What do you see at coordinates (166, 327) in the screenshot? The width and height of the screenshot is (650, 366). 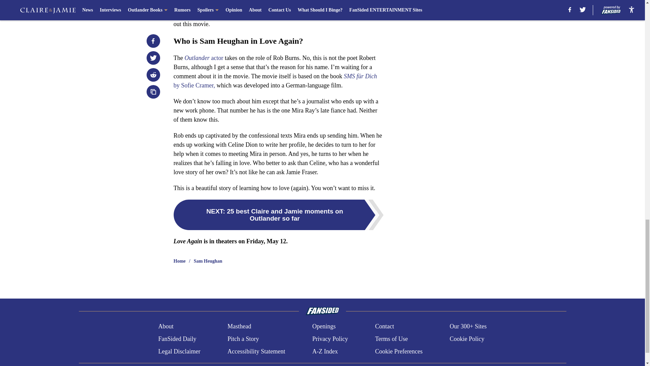 I see `About` at bounding box center [166, 327].